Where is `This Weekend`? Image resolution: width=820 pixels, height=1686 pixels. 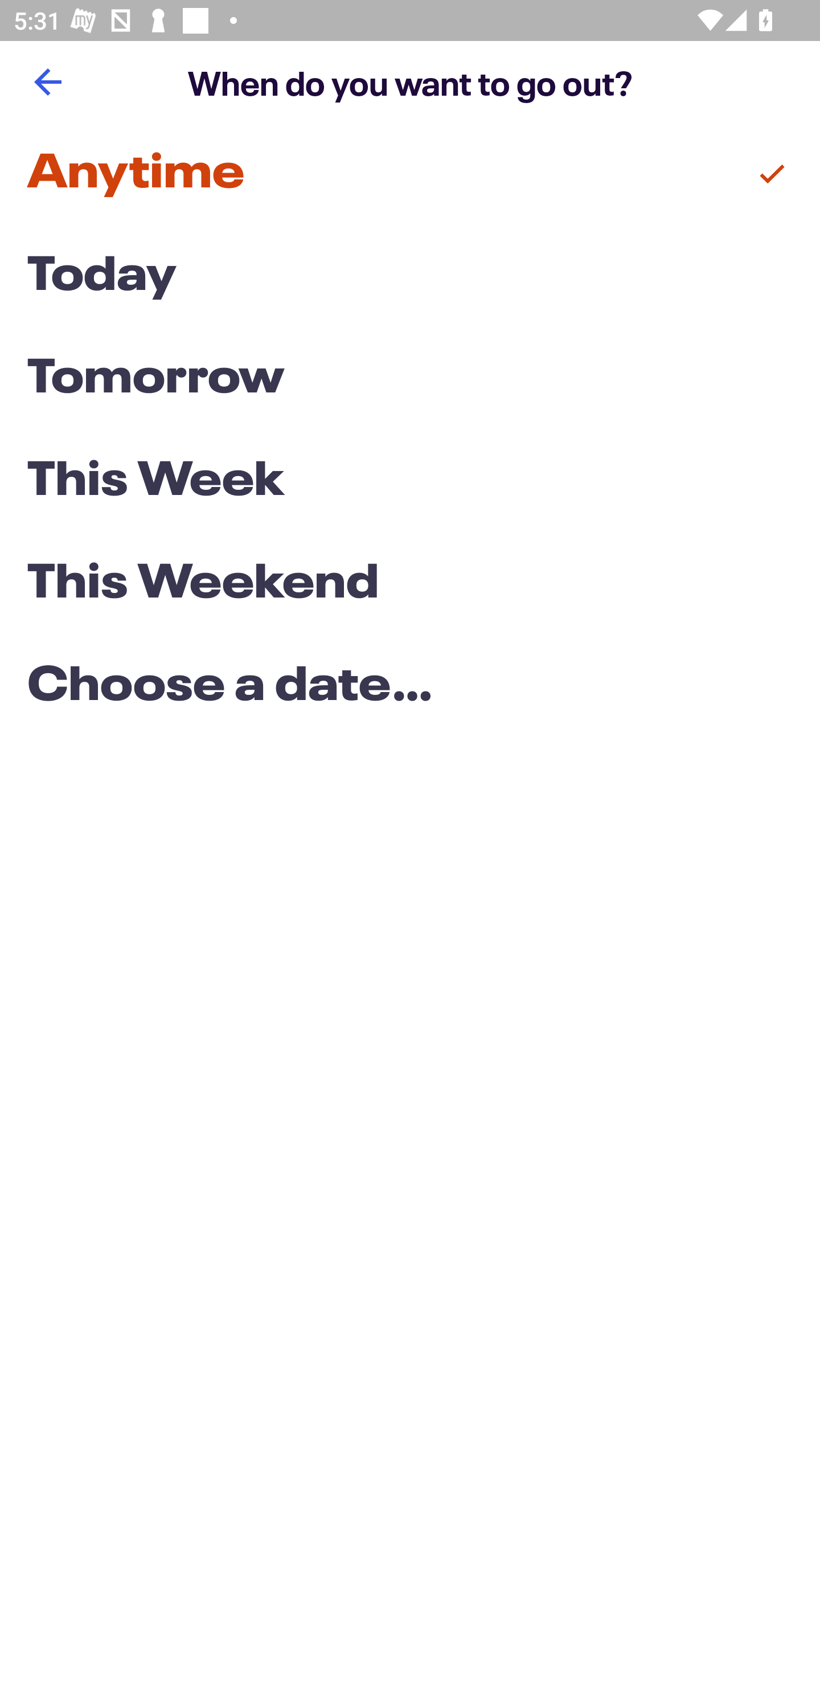 This Weekend is located at coordinates (410, 584).